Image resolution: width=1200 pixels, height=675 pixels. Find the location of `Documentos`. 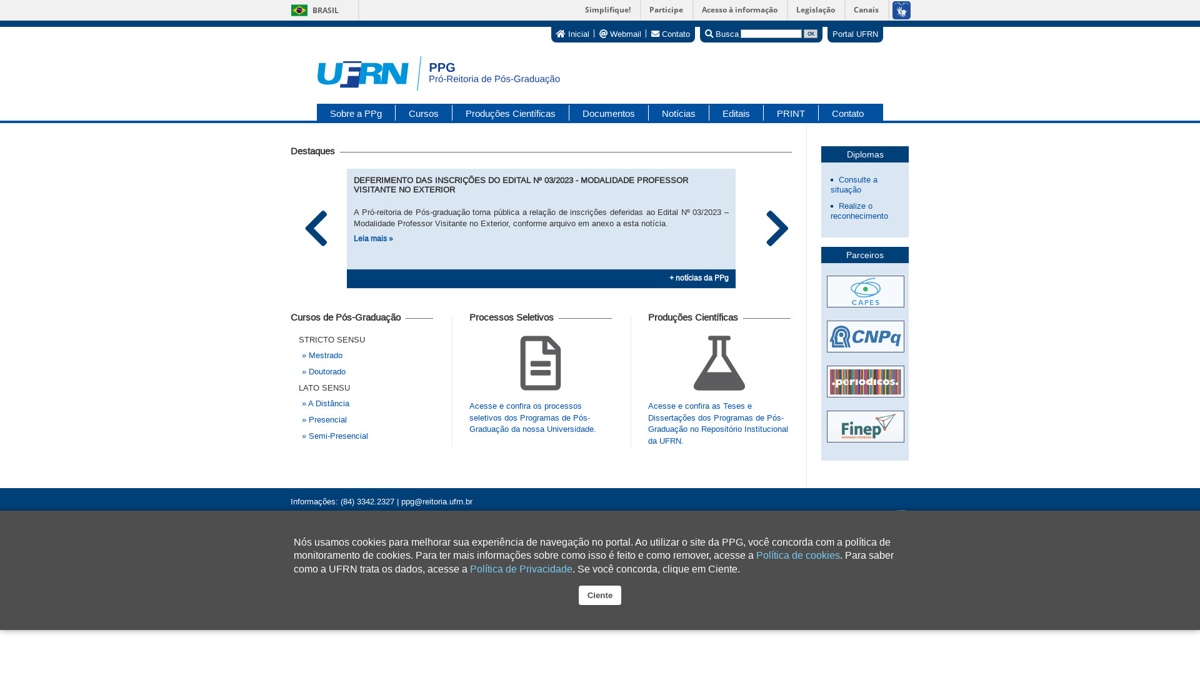

Documentos is located at coordinates (609, 112).